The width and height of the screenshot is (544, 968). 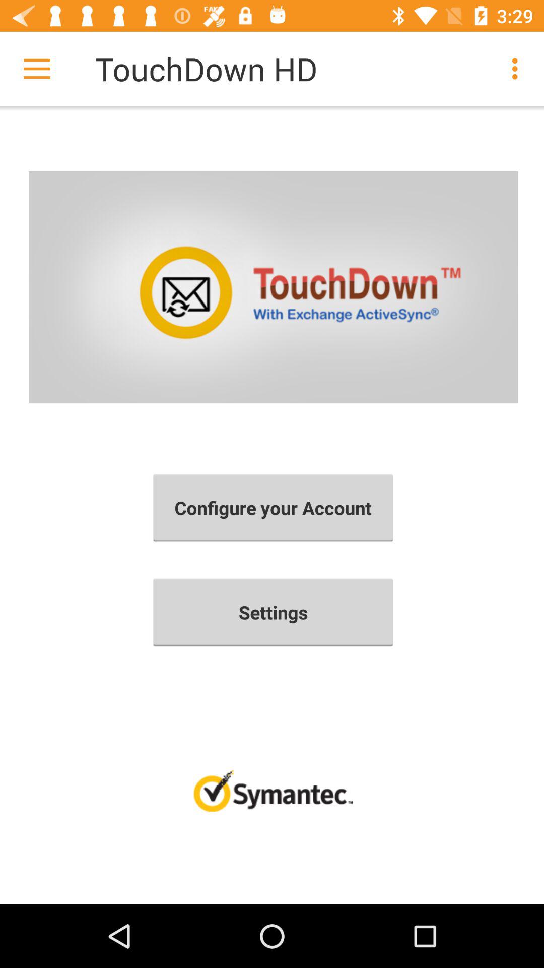 I want to click on click item next to the touchdown hd item, so click(x=37, y=69).